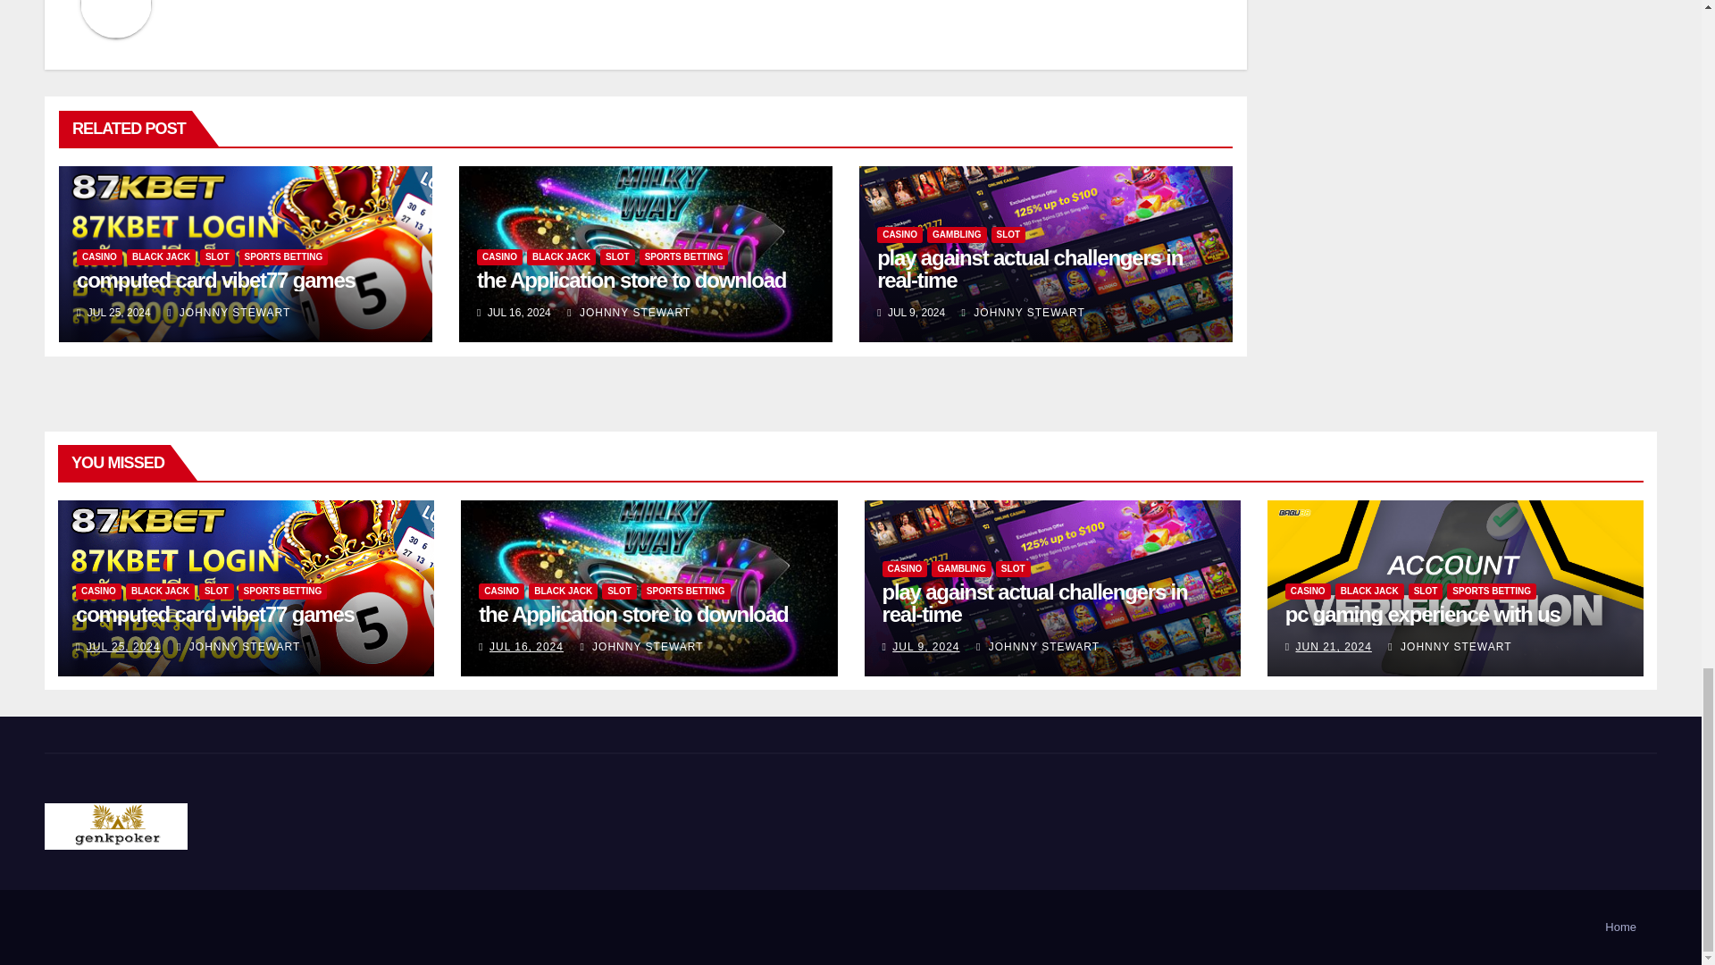 This screenshot has width=1715, height=965. What do you see at coordinates (216, 281) in the screenshot?
I see `Permalink to: computed card vibet77 games` at bounding box center [216, 281].